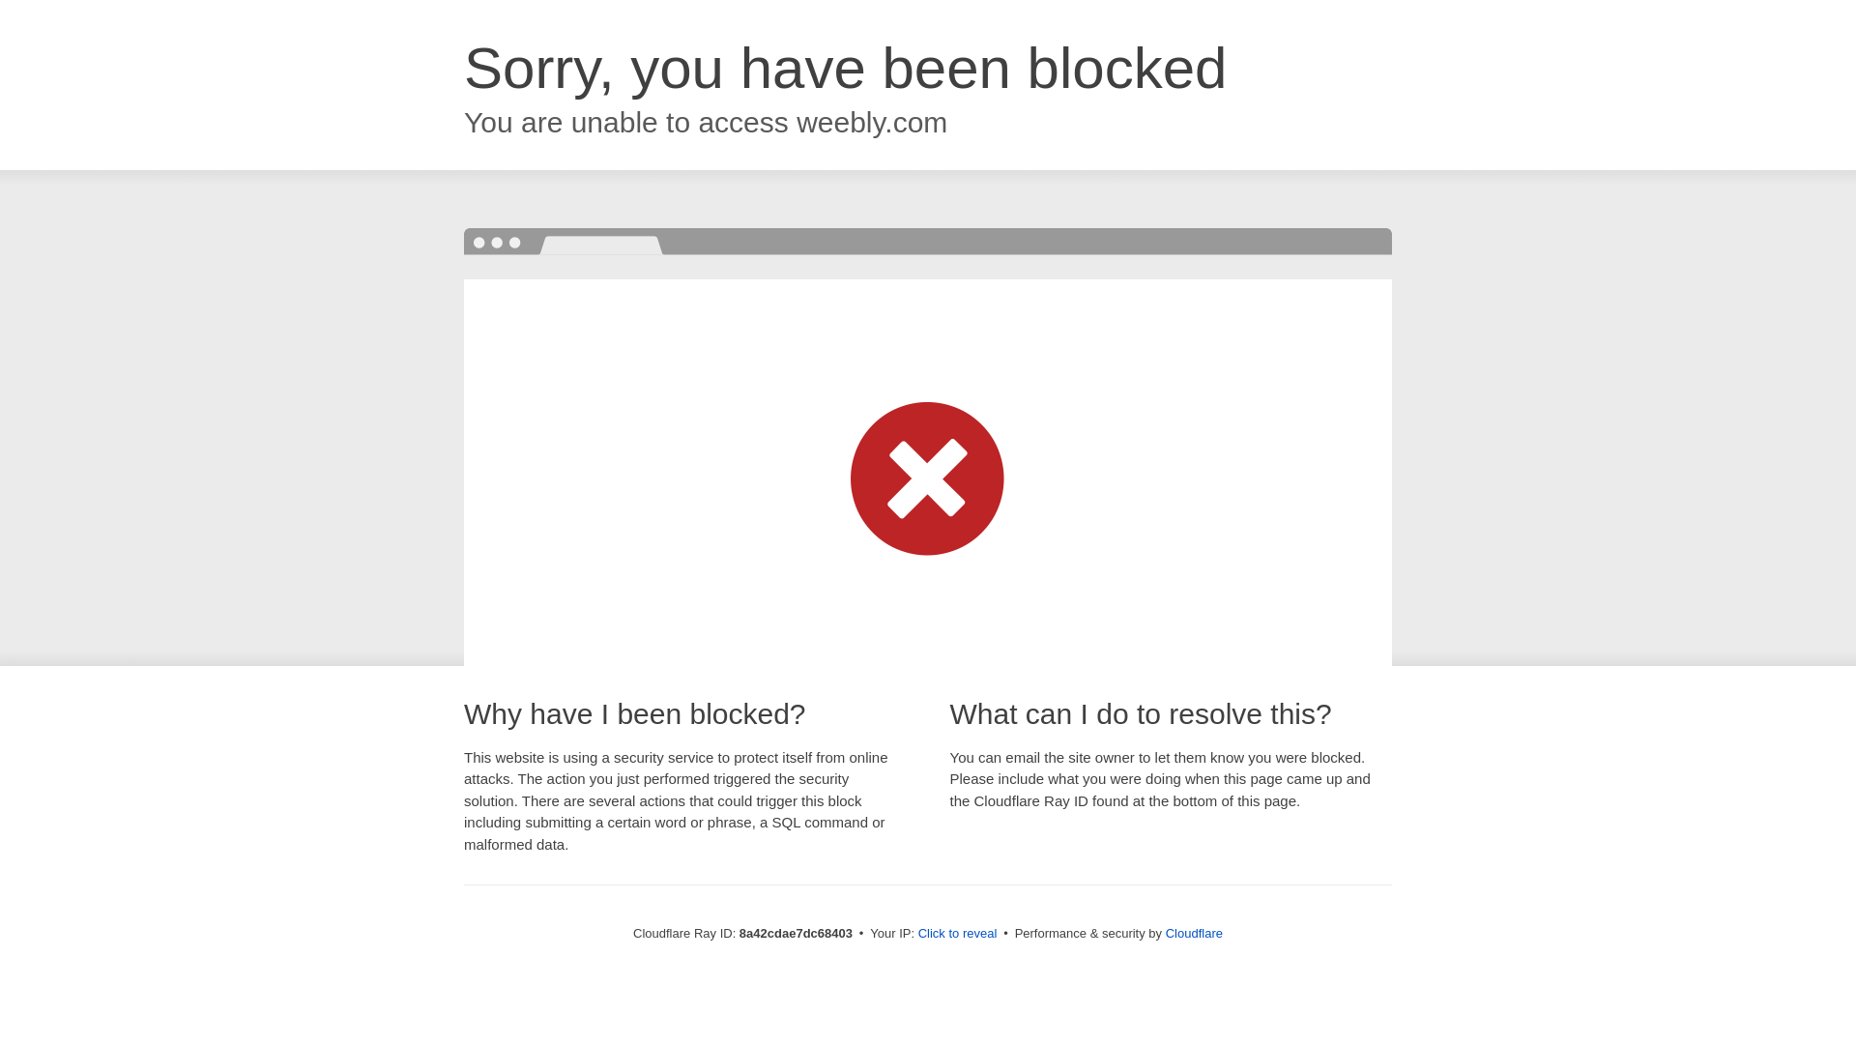  What do you see at coordinates (1194, 933) in the screenshot?
I see `Cloudflare` at bounding box center [1194, 933].